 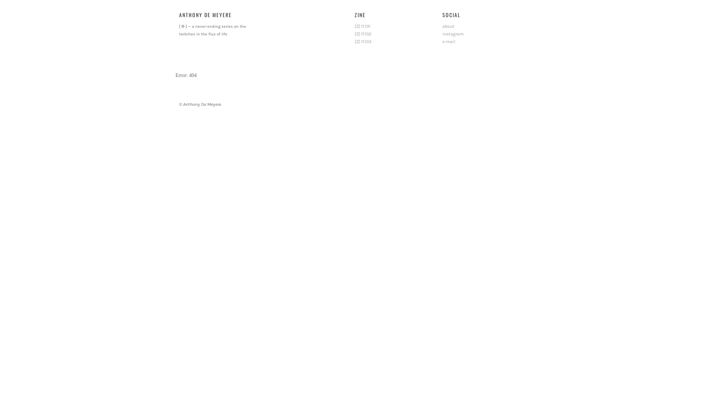 I want to click on [Z] 17/03, so click(x=363, y=42).